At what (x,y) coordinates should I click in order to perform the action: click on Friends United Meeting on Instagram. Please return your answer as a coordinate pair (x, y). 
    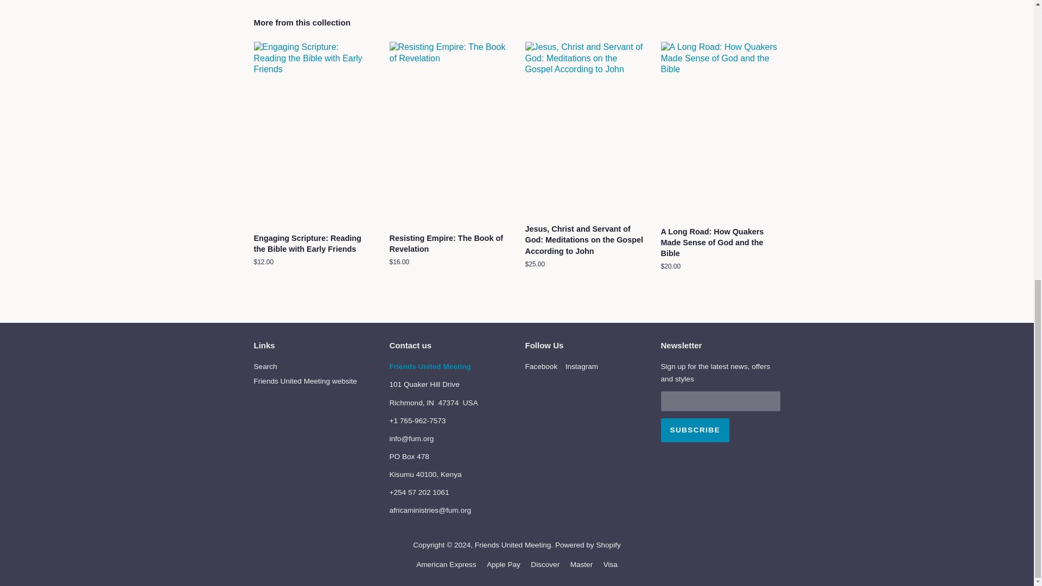
    Looking at the image, I should click on (582, 366).